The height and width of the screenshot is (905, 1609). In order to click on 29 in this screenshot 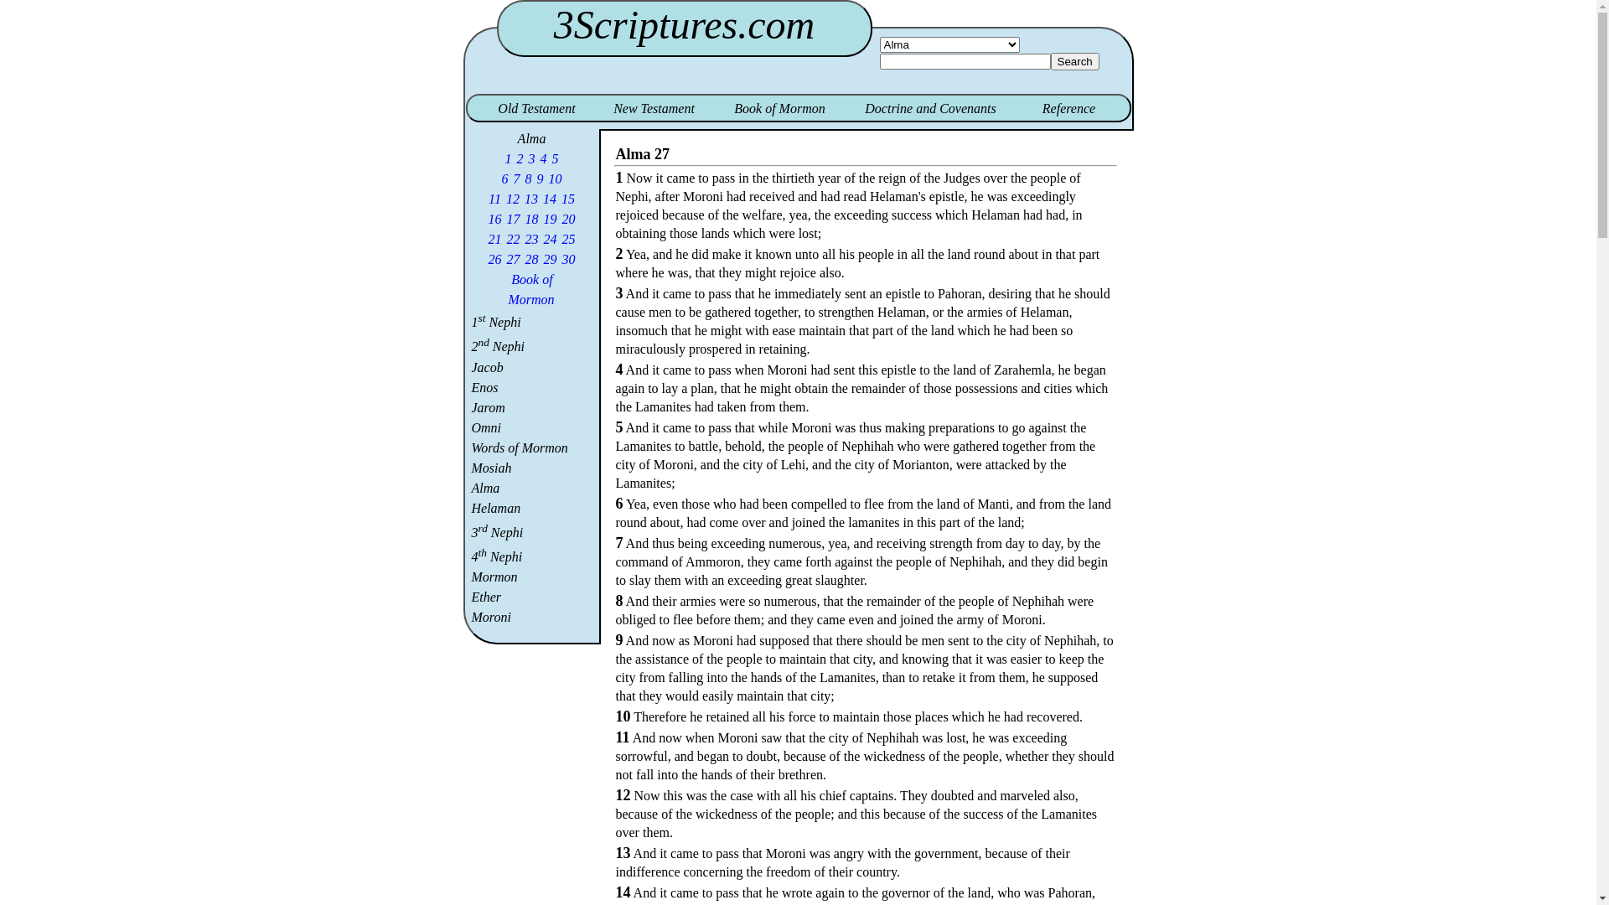, I will do `click(551, 260)`.